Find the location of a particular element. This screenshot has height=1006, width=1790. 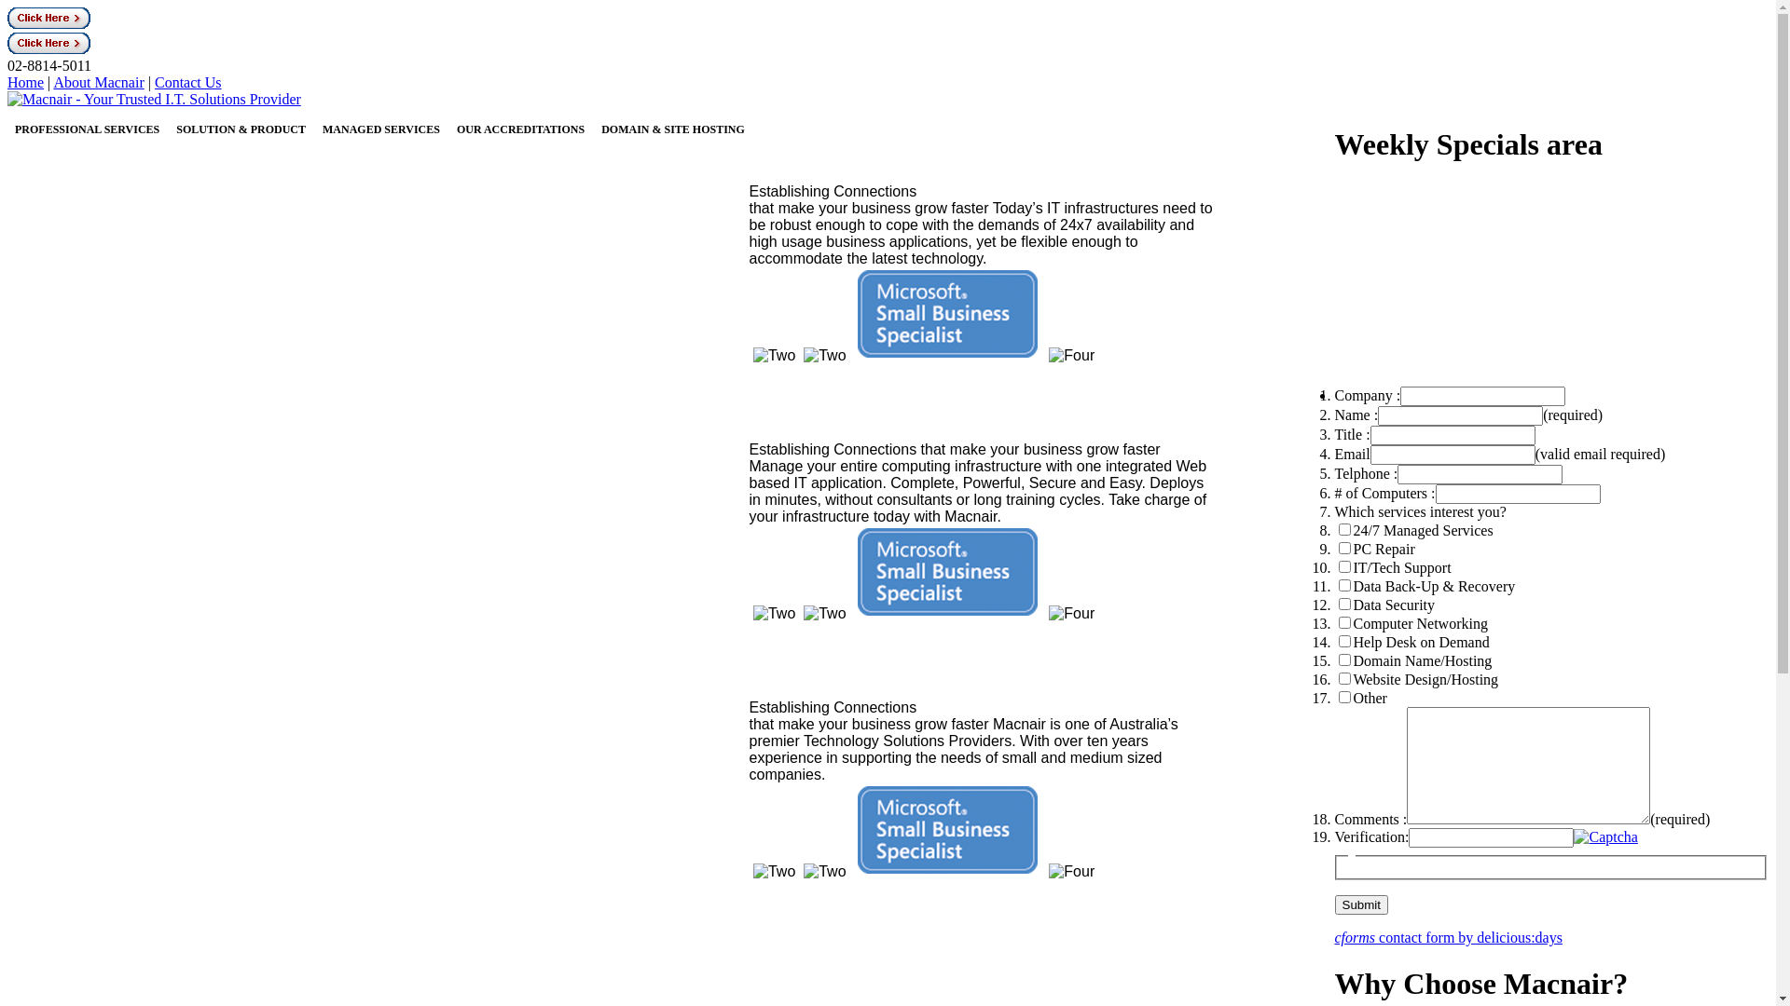

cforms contact form by delicious:days is located at coordinates (1449, 937).